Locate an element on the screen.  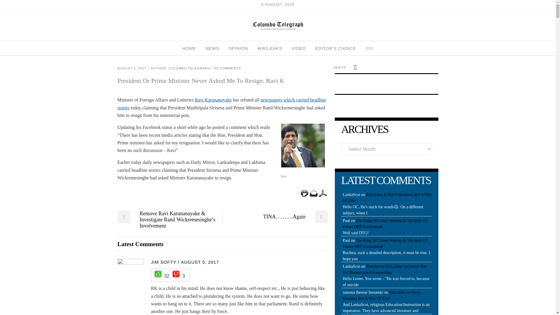
WIKILEAKS is located at coordinates (269, 48).